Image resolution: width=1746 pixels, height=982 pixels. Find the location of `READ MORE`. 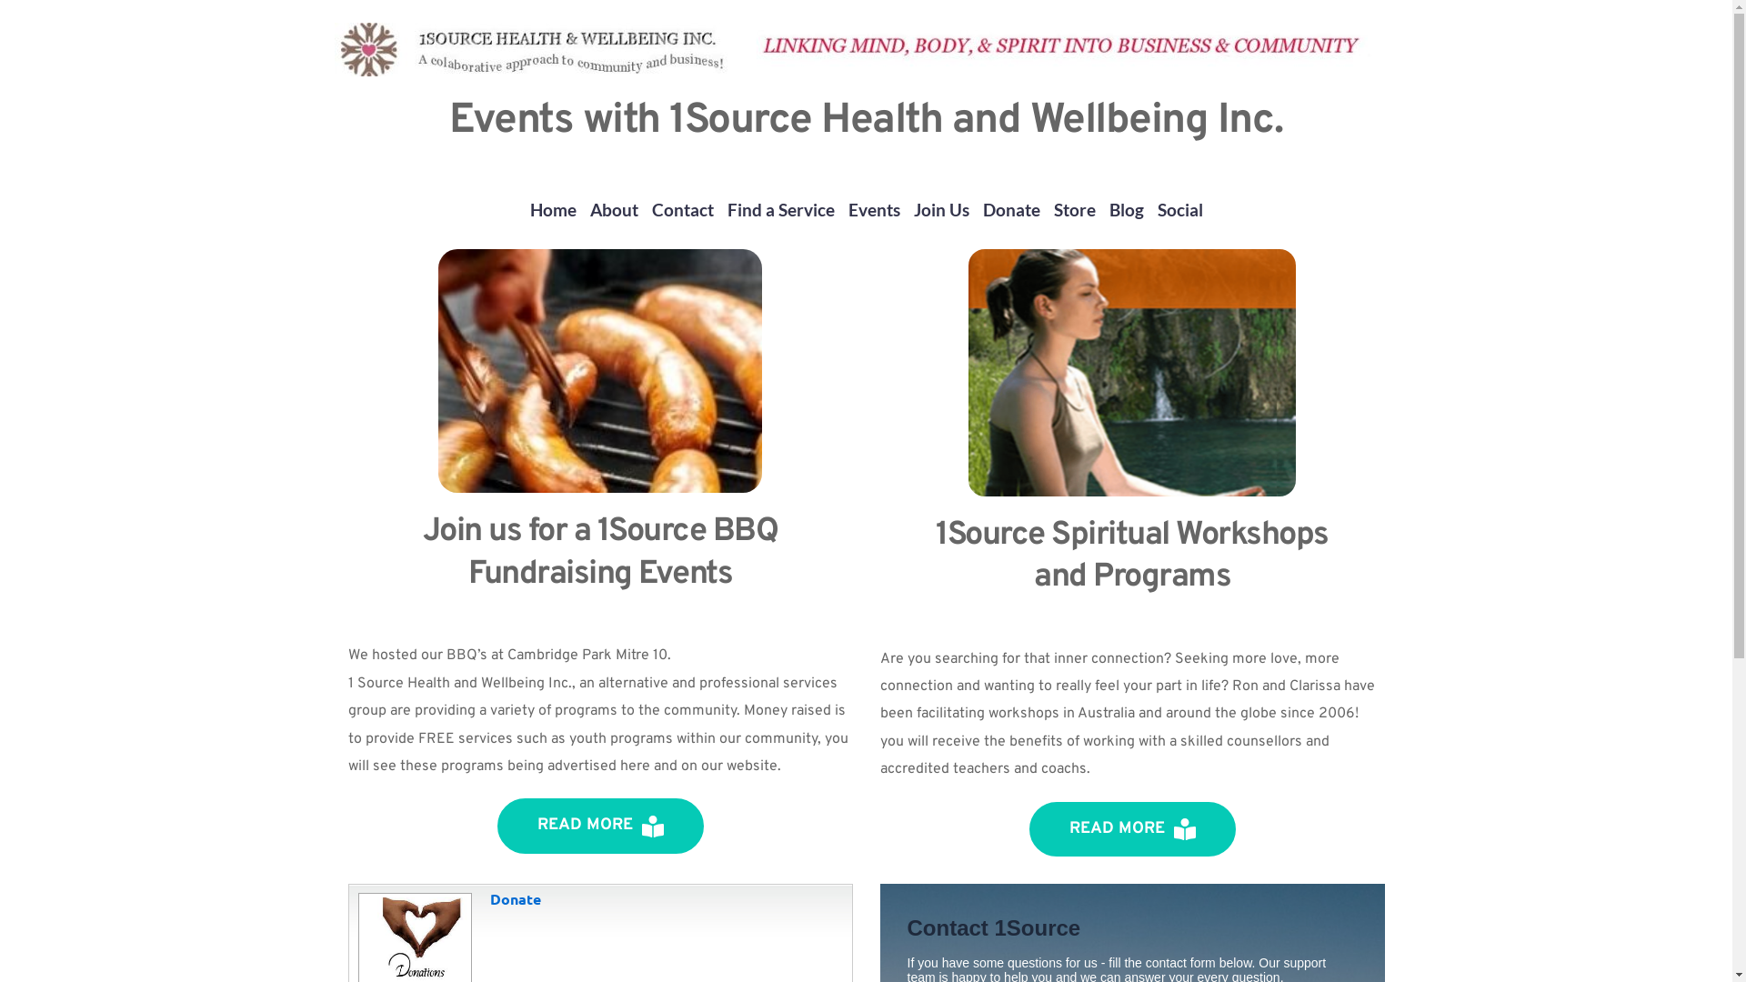

READ MORE is located at coordinates (1133, 829).